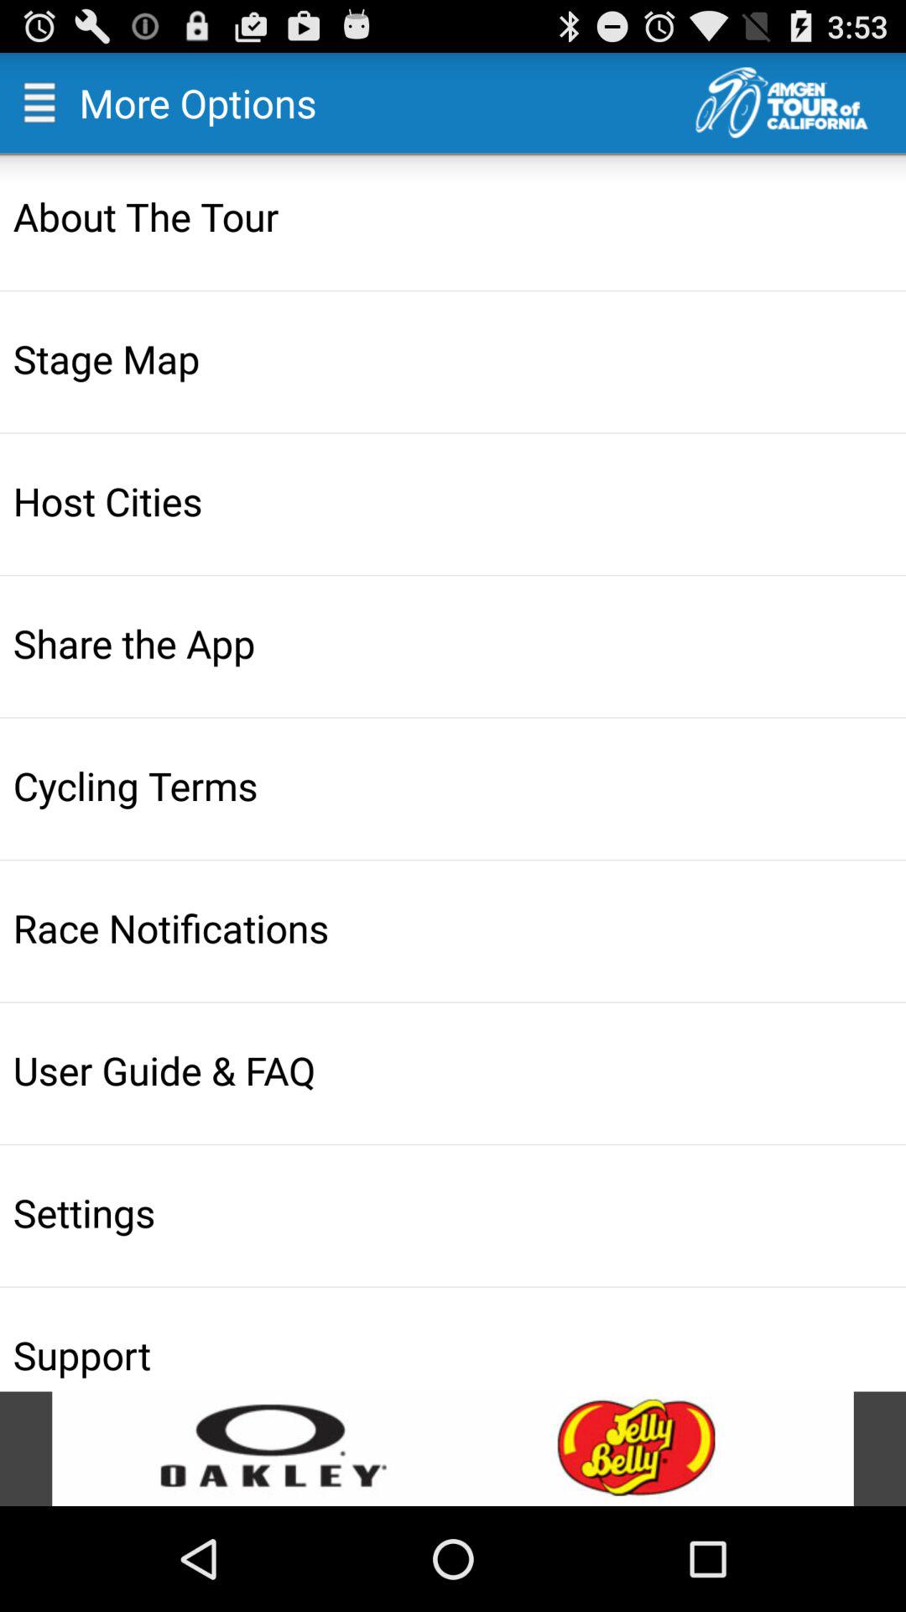  Describe the element at coordinates (455, 358) in the screenshot. I see `tap the item below about the tour item` at that location.